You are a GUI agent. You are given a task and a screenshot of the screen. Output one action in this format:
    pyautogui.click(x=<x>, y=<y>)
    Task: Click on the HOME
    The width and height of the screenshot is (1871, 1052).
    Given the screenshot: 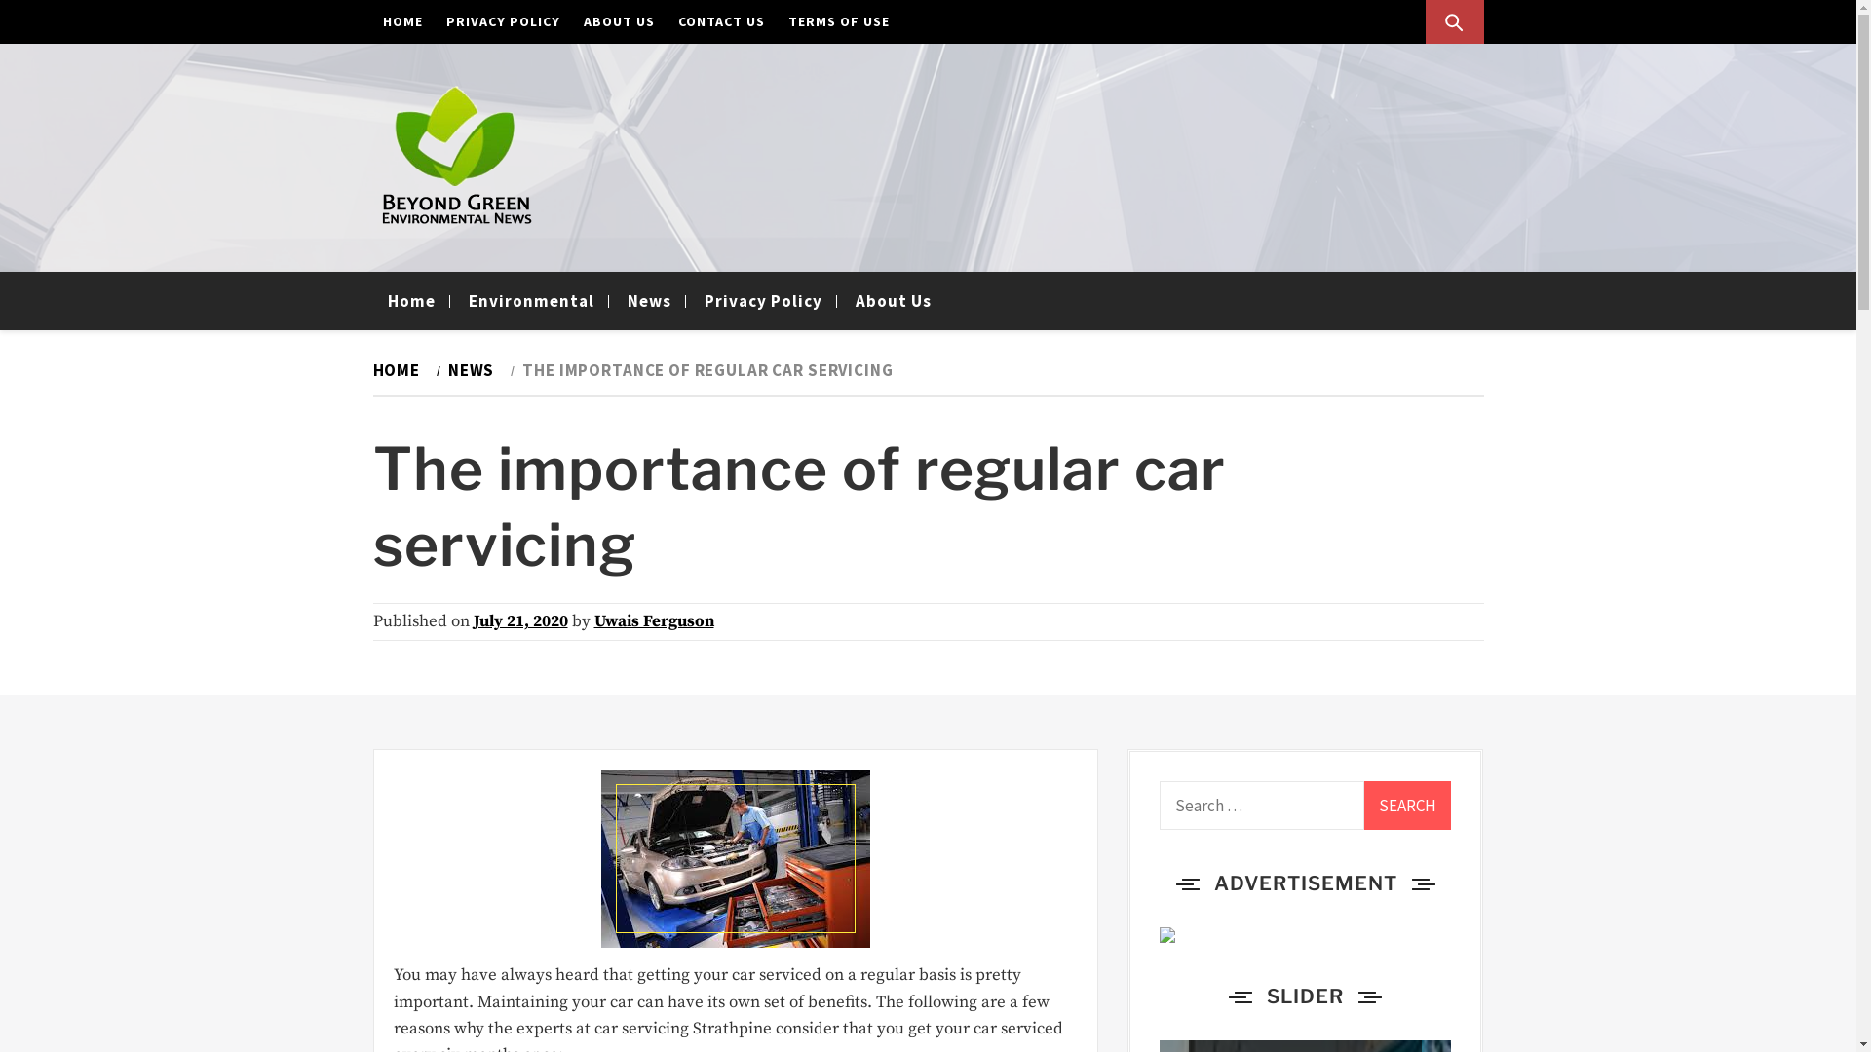 What is the action you would take?
    pyautogui.click(x=400, y=370)
    